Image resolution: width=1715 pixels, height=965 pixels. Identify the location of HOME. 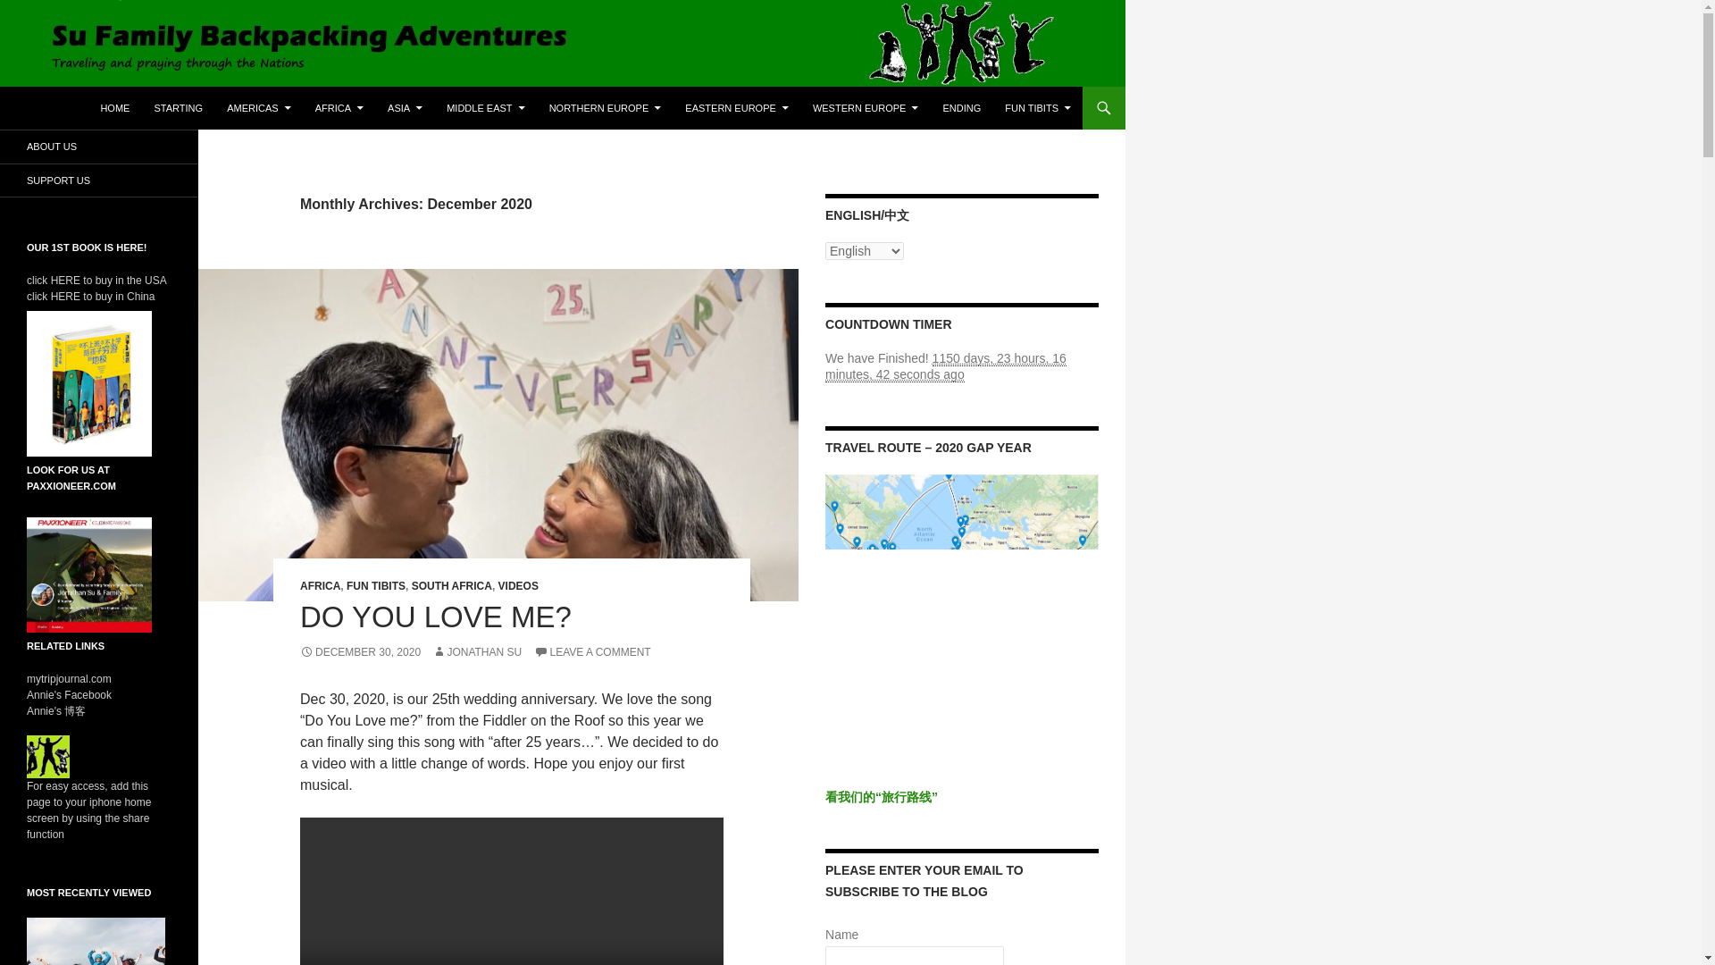
(114, 107).